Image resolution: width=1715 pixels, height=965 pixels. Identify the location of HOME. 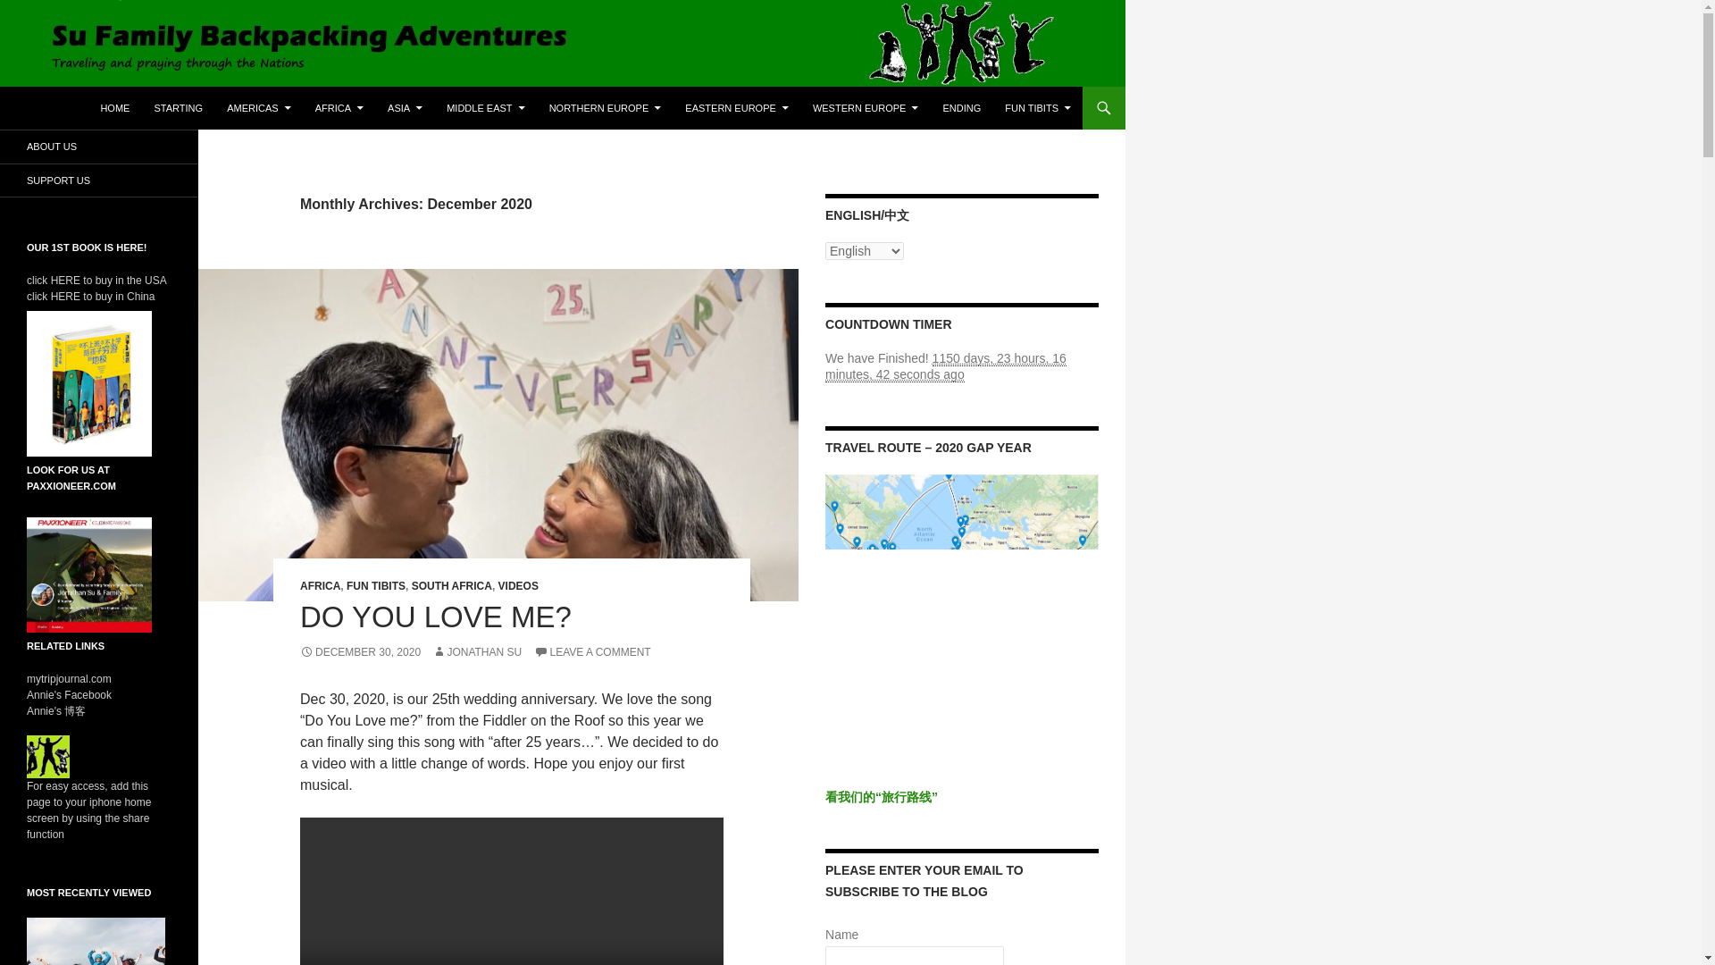
(114, 107).